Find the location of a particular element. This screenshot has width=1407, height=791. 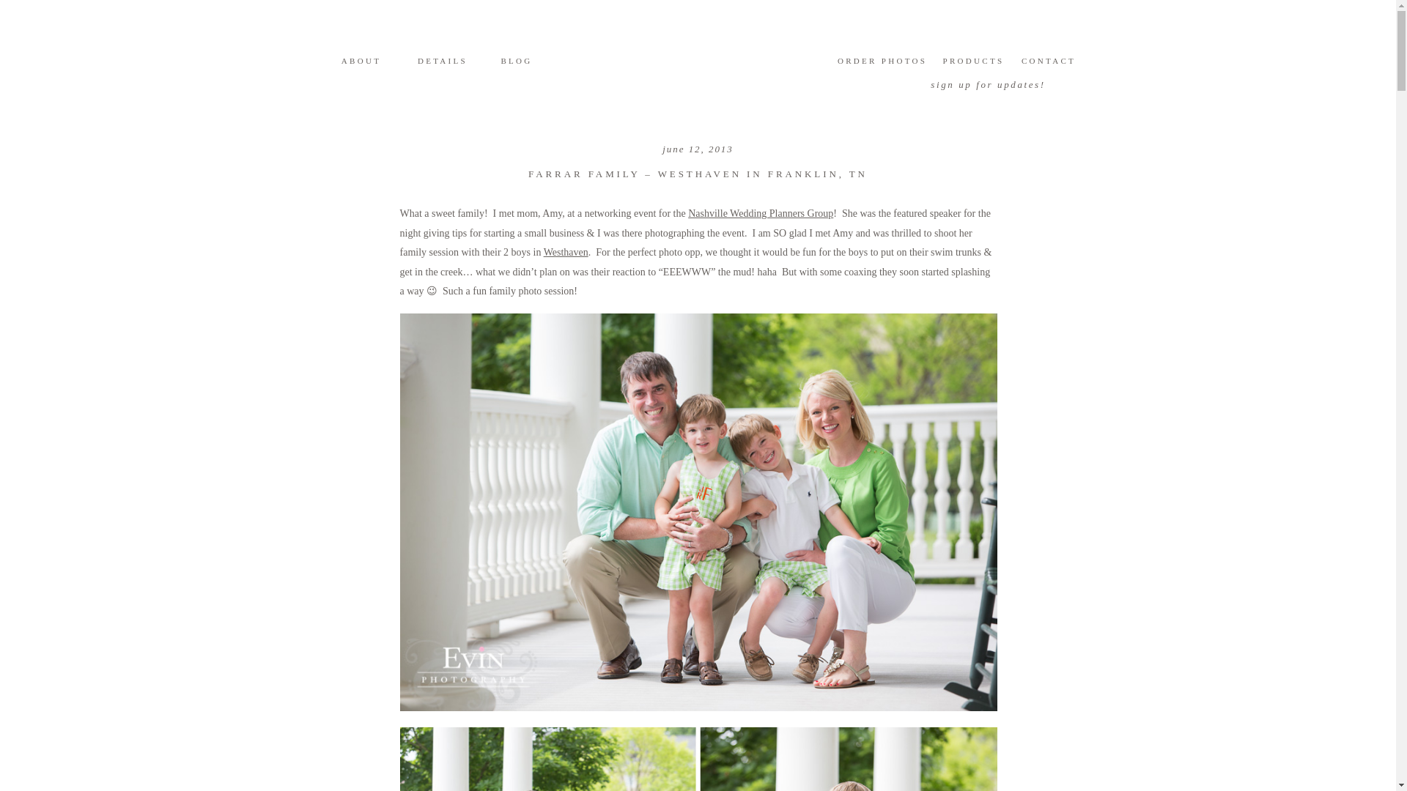

ORDER PHOTOS is located at coordinates (882, 63).